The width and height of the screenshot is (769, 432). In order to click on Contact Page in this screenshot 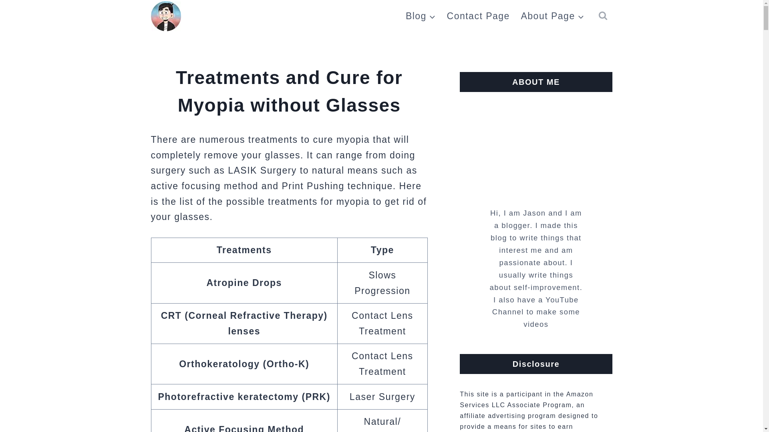, I will do `click(478, 16)`.